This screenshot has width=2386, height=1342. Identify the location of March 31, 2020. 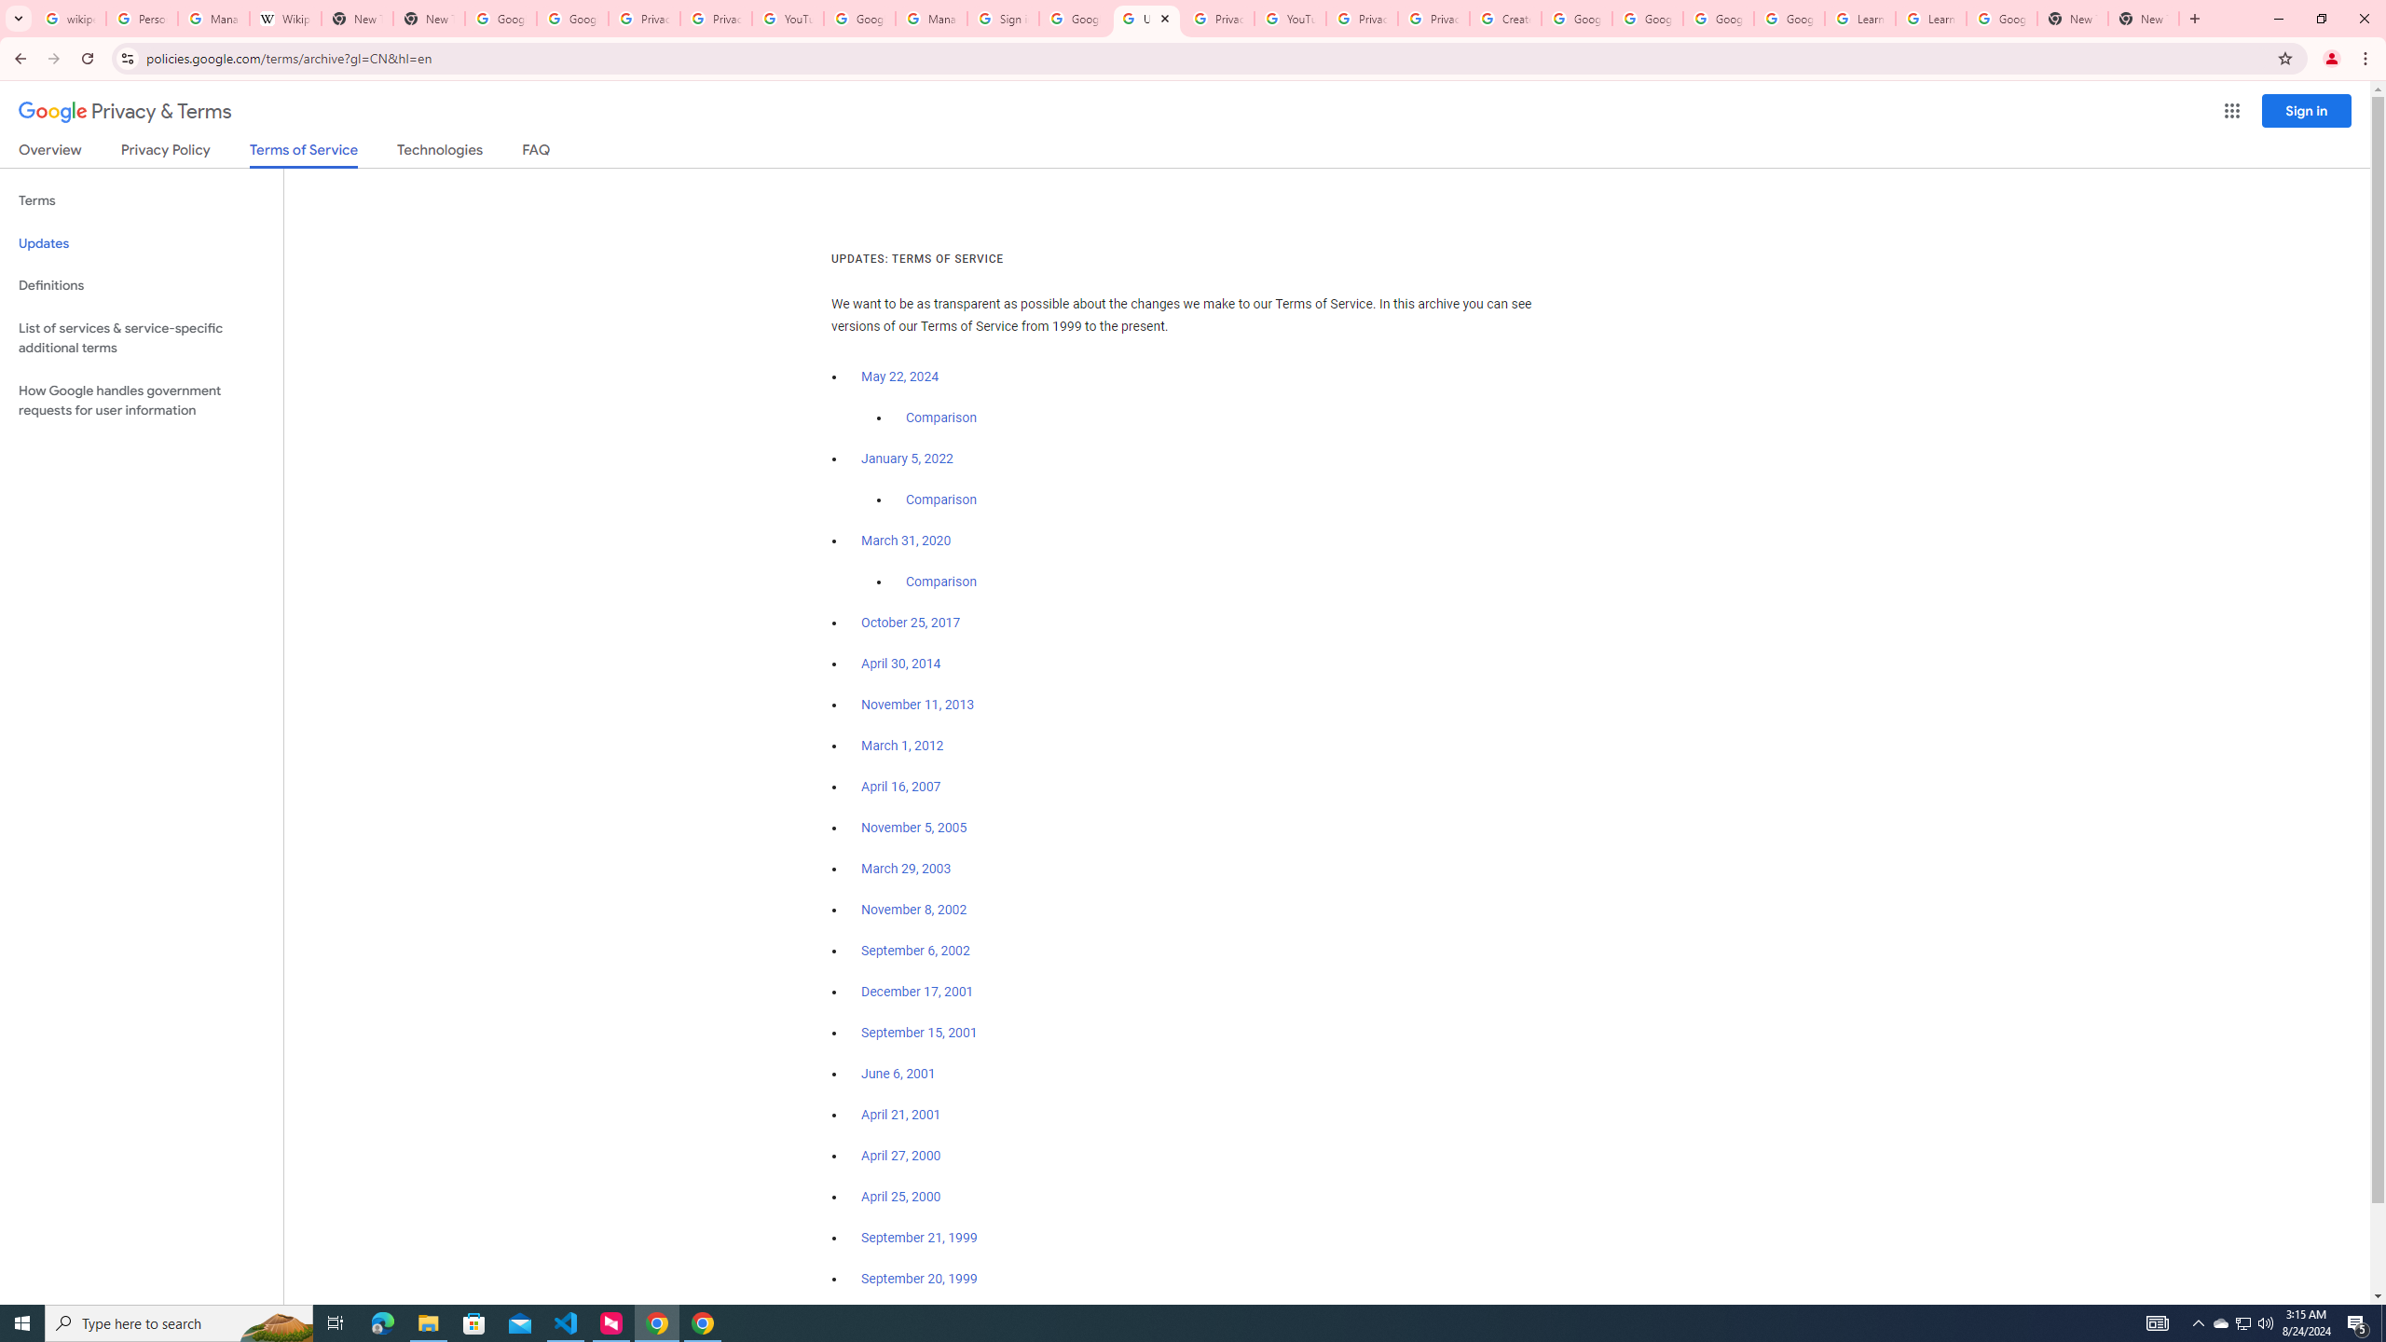
(906, 541).